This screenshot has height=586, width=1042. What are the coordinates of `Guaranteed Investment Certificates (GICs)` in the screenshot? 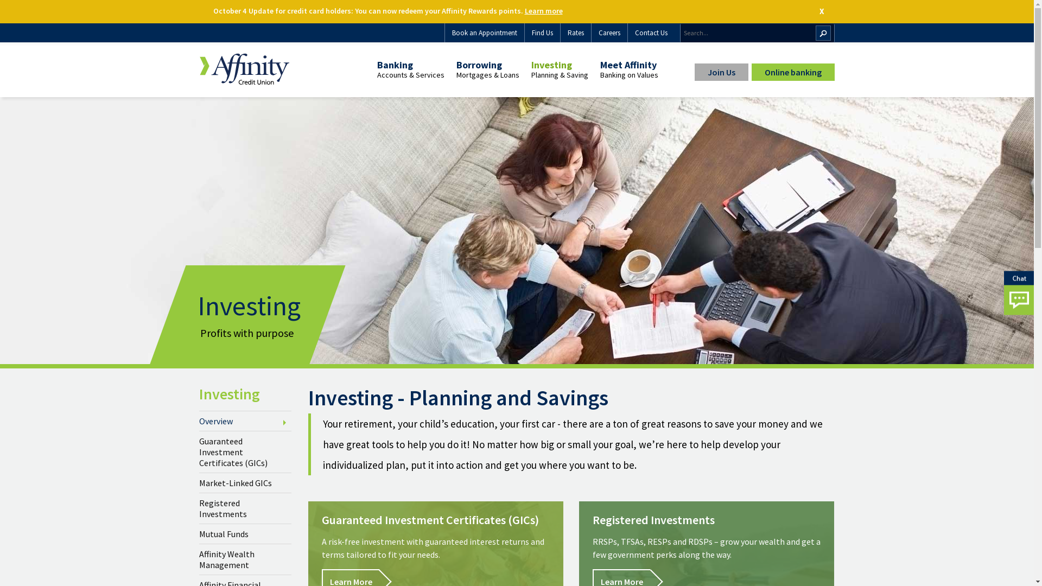 It's located at (245, 452).